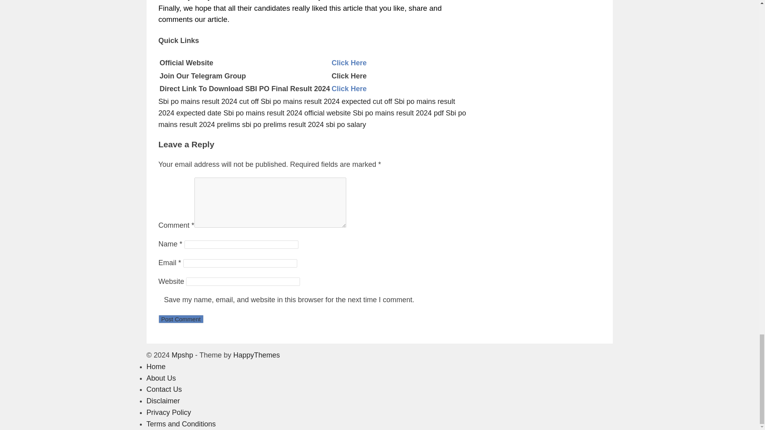 The image size is (765, 430). I want to click on sbi po prelims result 2024, so click(283, 124).